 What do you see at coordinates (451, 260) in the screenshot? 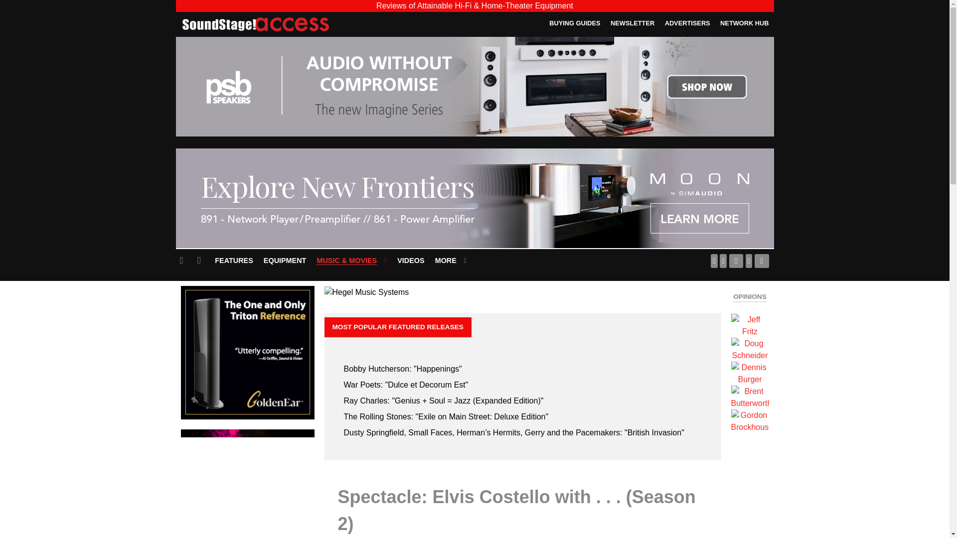
I see `MORE` at bounding box center [451, 260].